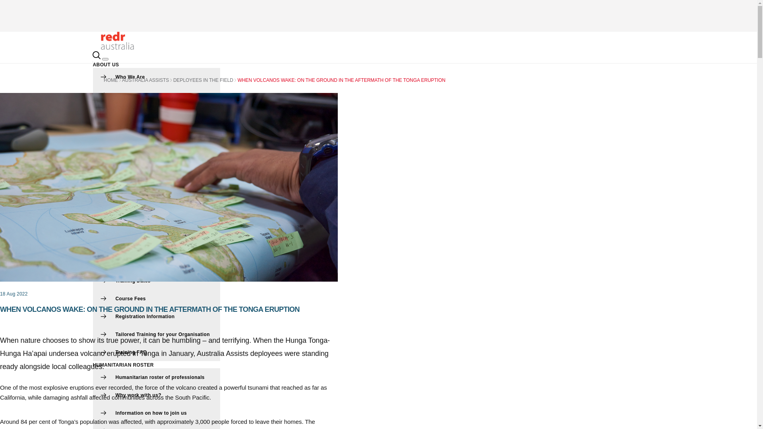  What do you see at coordinates (157, 316) in the screenshot?
I see `Registration Information` at bounding box center [157, 316].